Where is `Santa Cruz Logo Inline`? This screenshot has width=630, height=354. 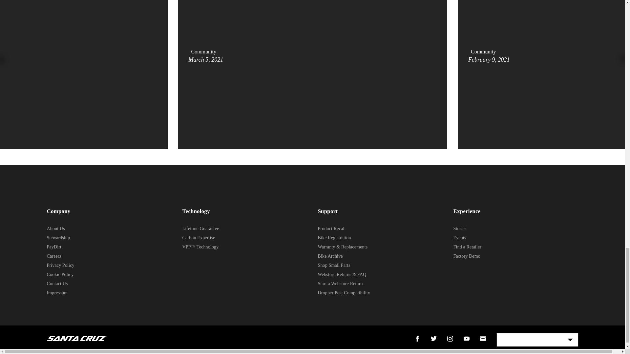
Santa Cruz Logo Inline is located at coordinates (77, 338).